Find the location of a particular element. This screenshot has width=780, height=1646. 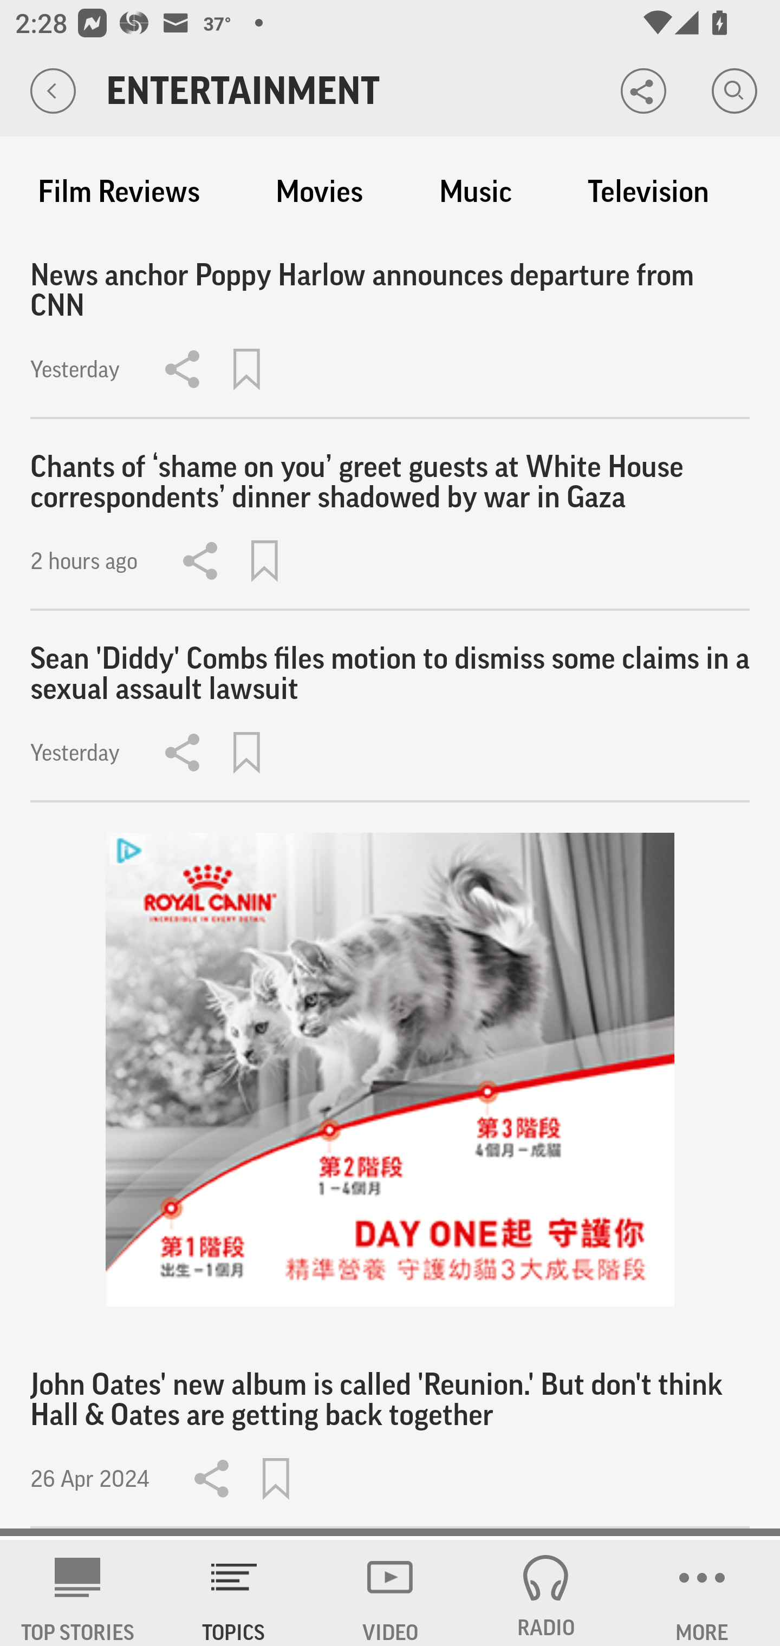

MORE is located at coordinates (702, 1593).